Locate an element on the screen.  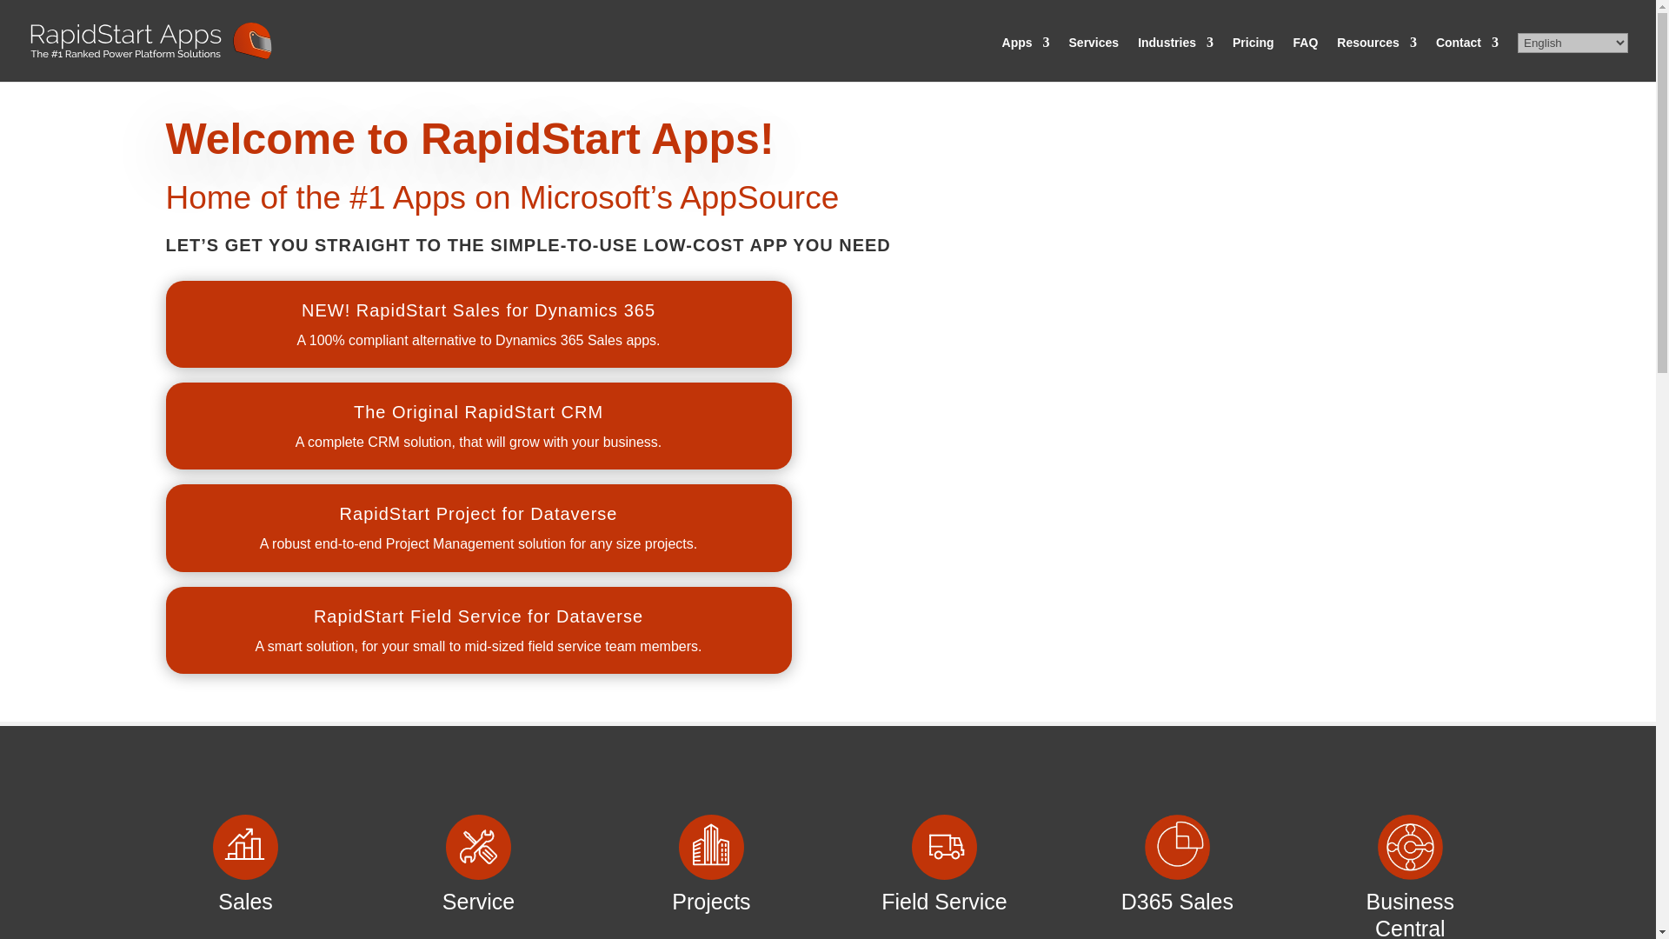
Pricing is located at coordinates (1253, 59).